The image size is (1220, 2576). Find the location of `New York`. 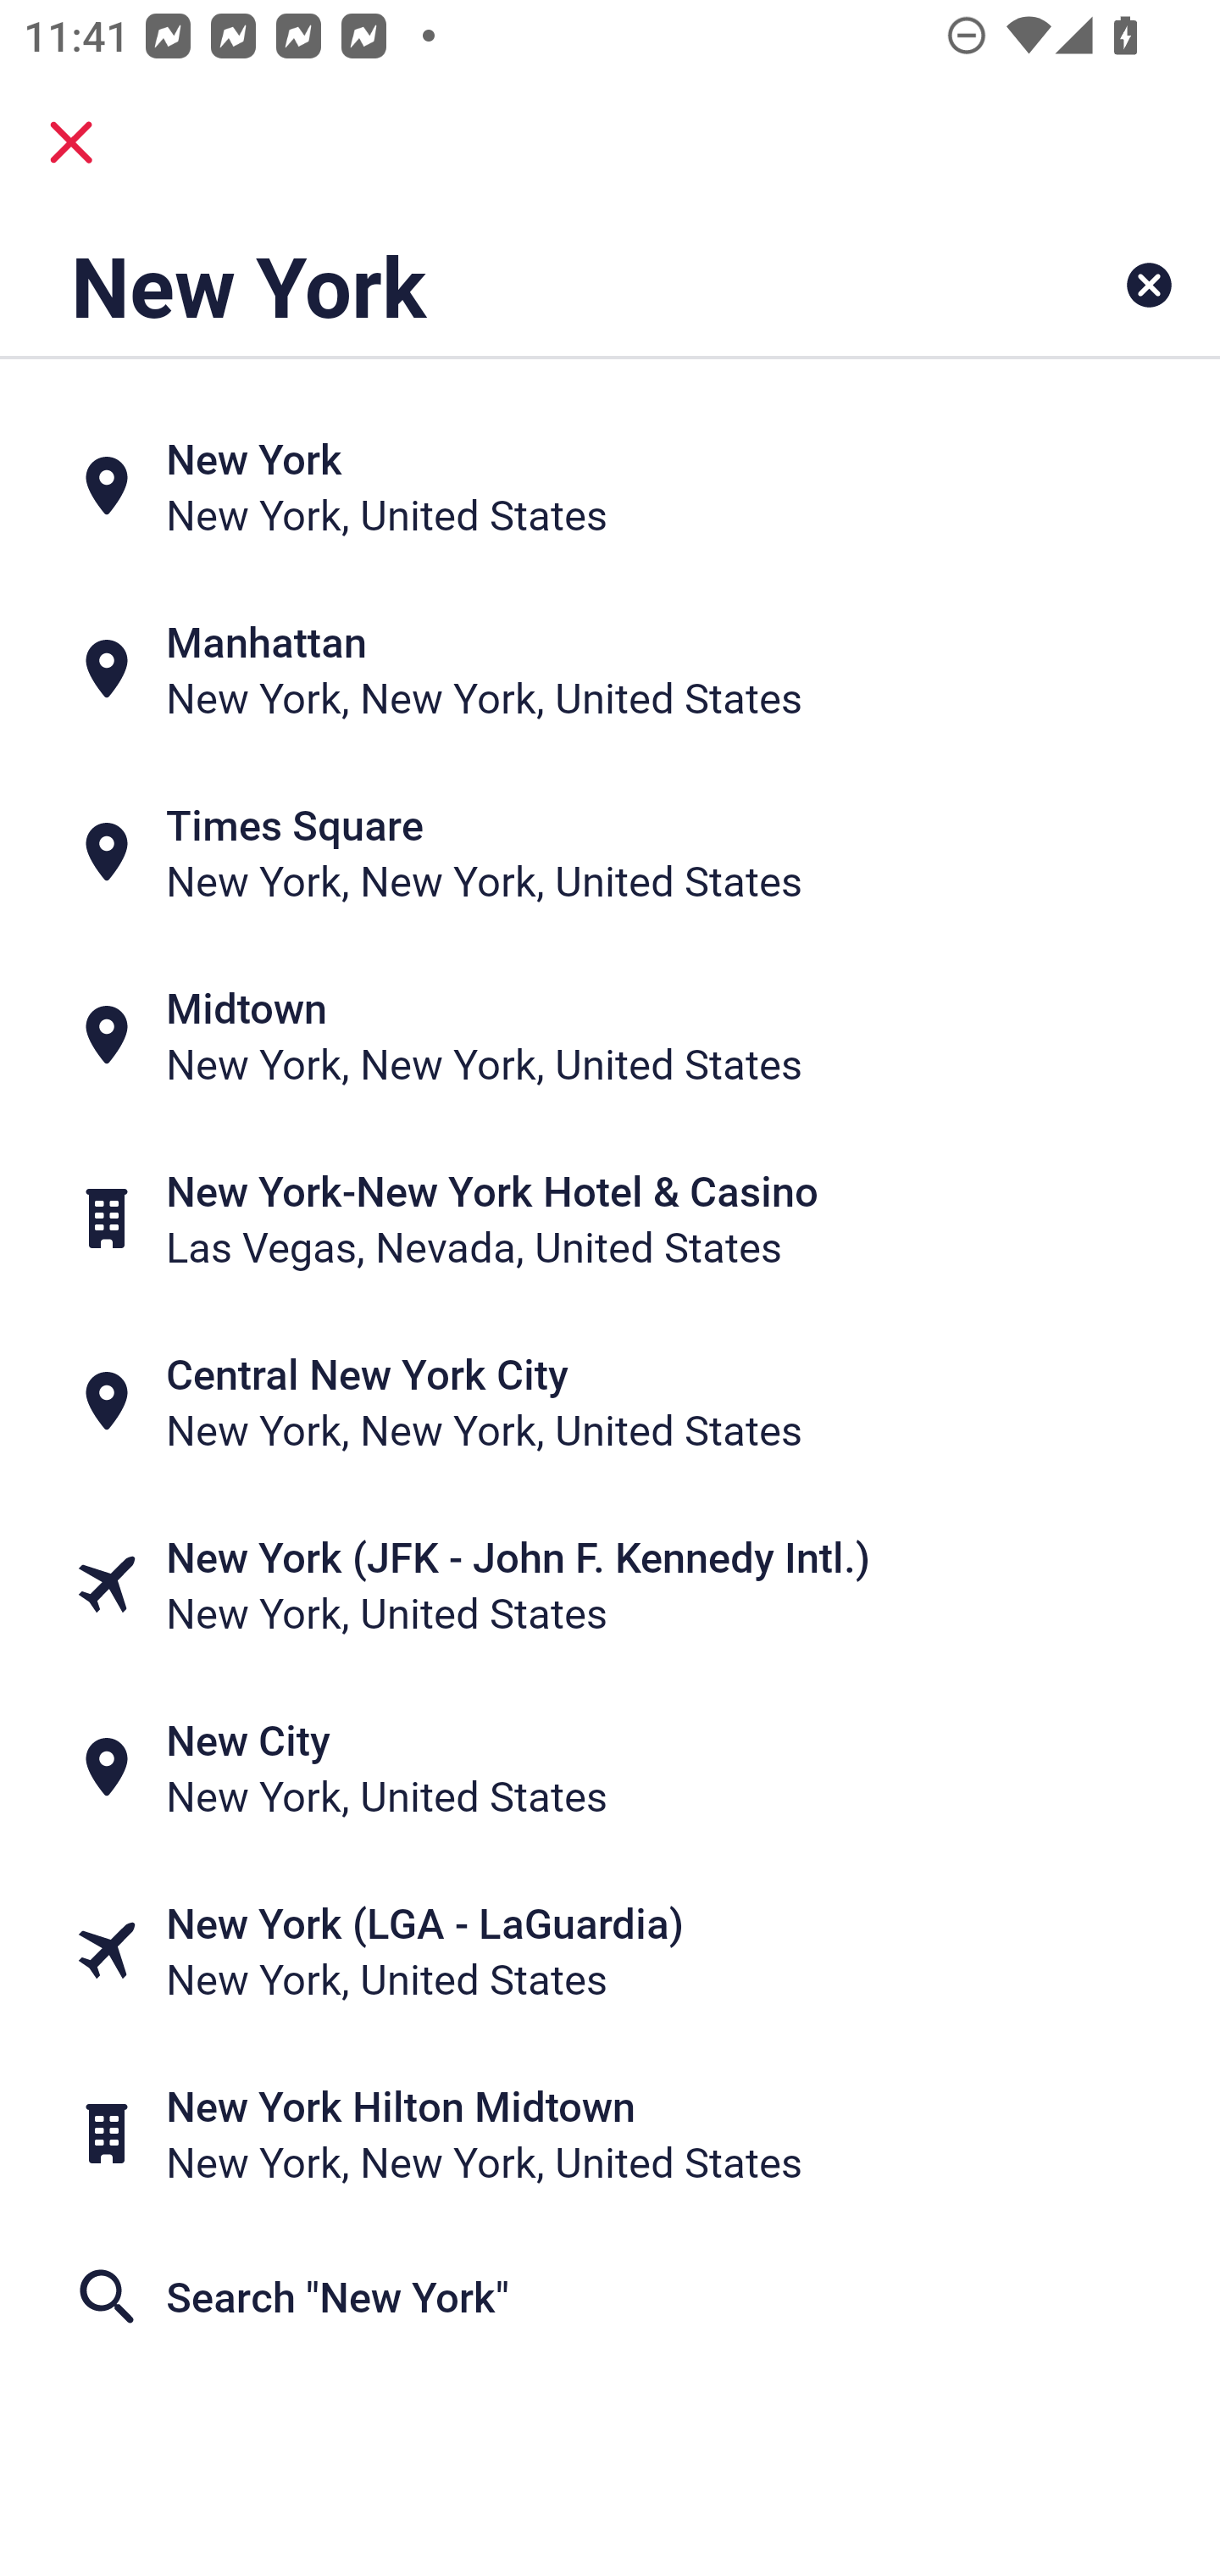

New York is located at coordinates (503, 285).